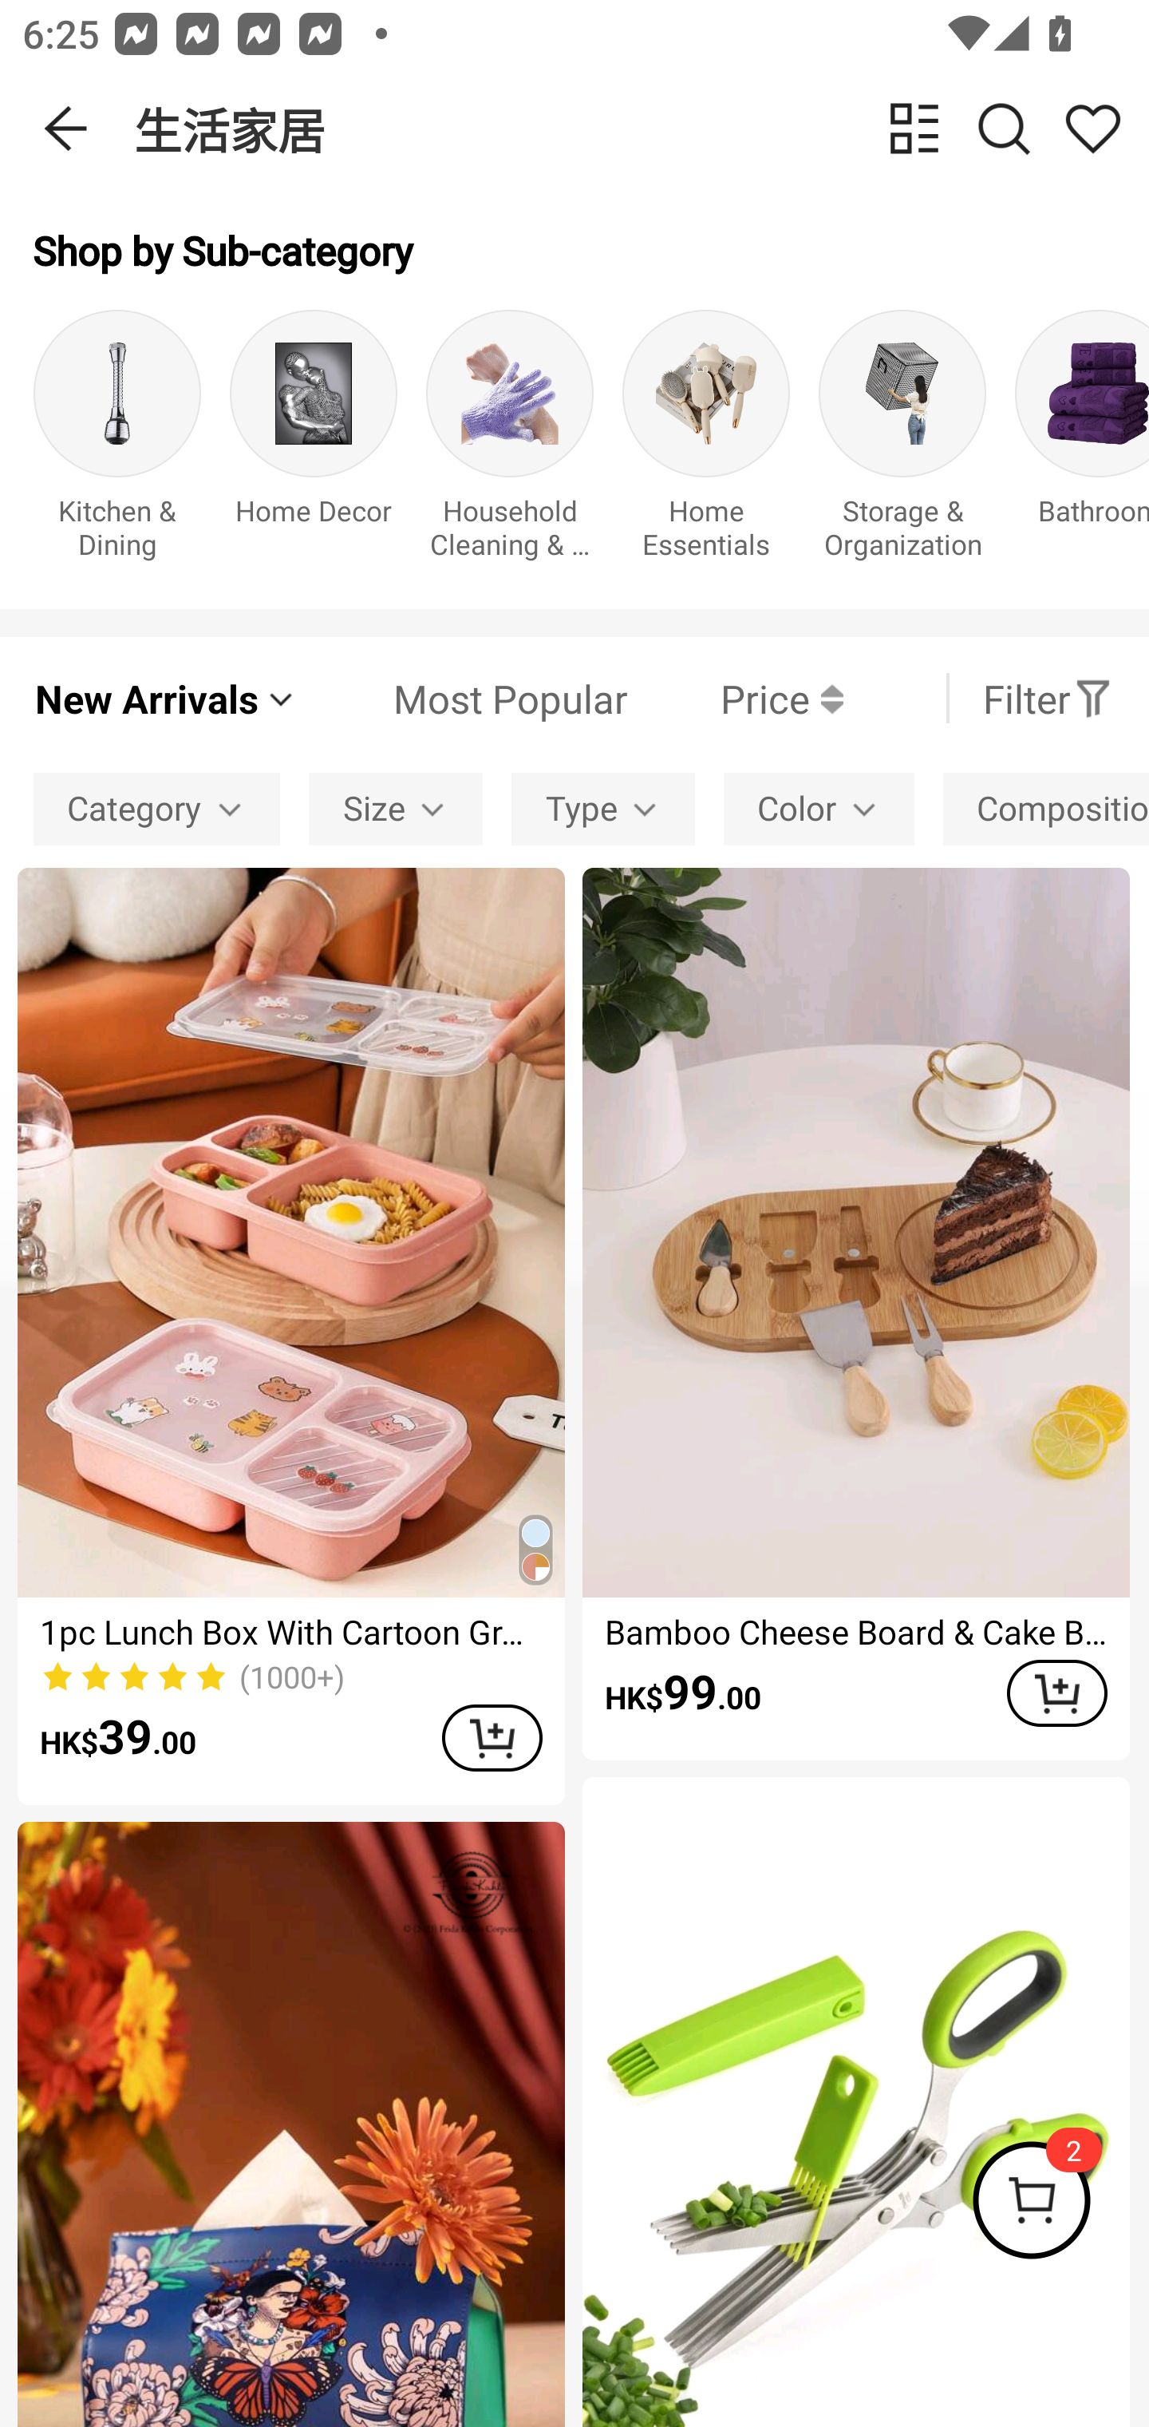 The width and height of the screenshot is (1149, 2427). What do you see at coordinates (642, 129) in the screenshot?
I see `生活家居 change view Search Share` at bounding box center [642, 129].